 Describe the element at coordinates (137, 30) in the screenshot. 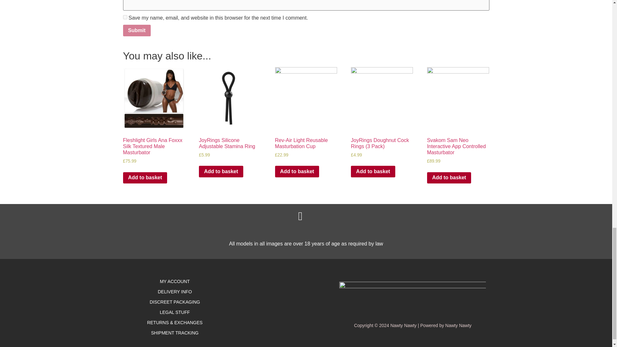

I see `Submit` at that location.